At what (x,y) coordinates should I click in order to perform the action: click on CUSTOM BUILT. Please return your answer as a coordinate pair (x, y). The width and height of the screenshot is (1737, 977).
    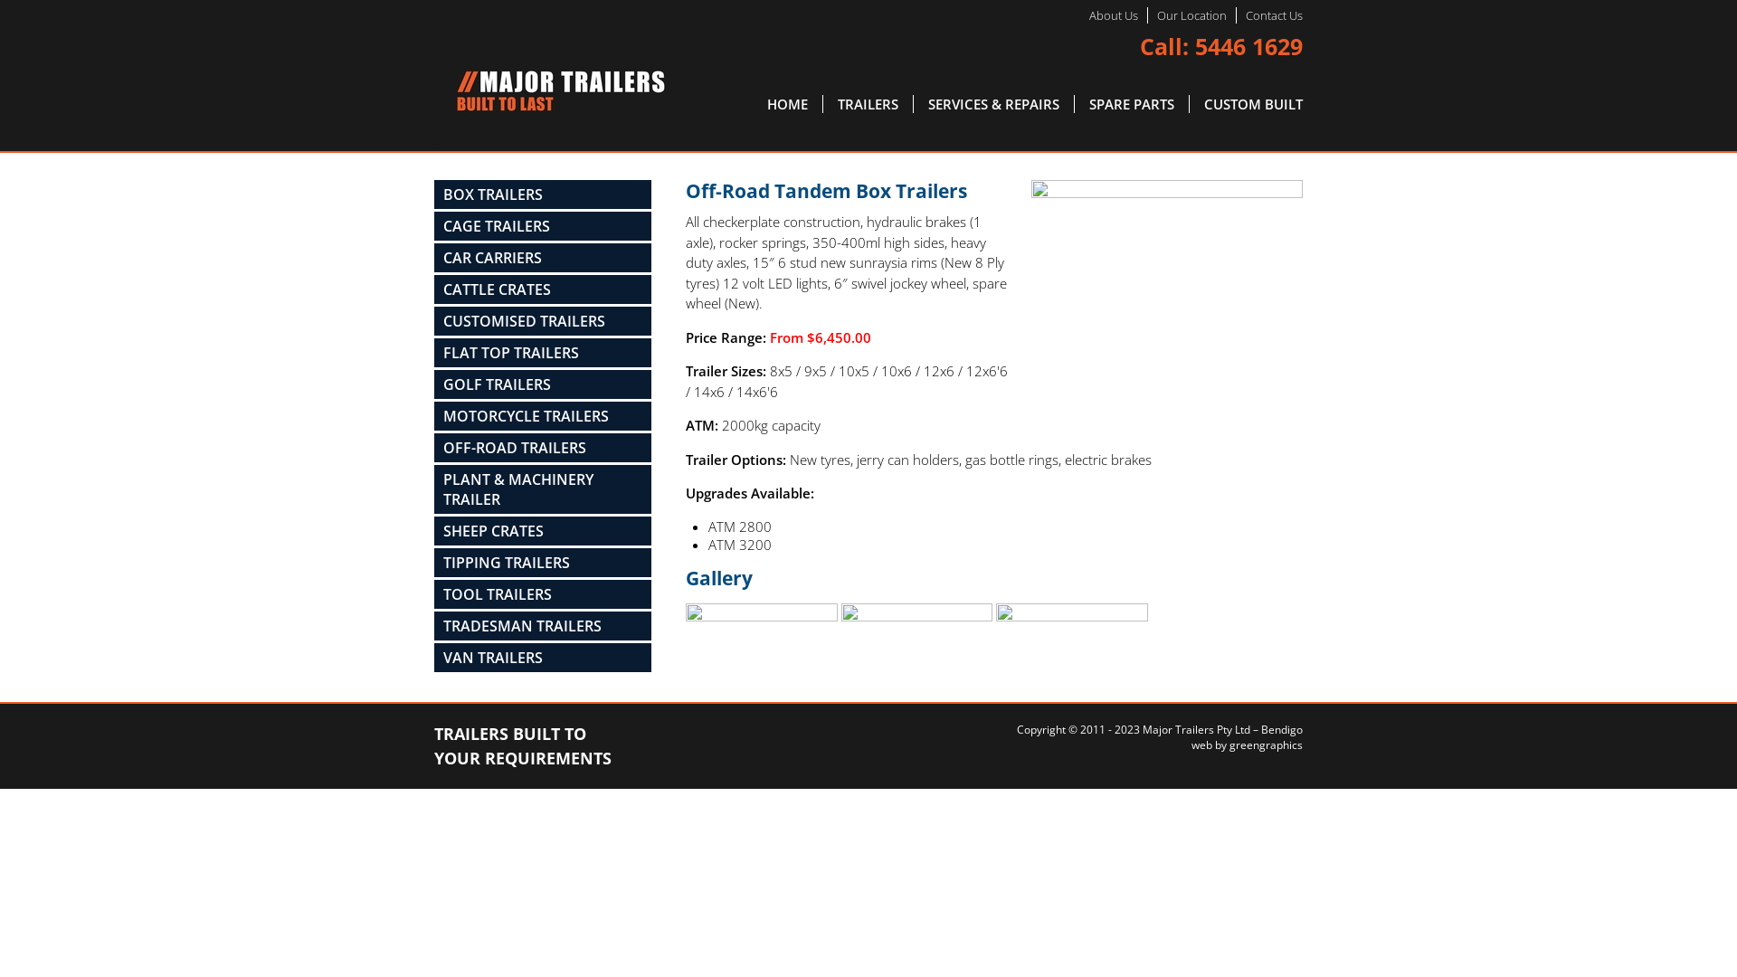
    Looking at the image, I should click on (1247, 104).